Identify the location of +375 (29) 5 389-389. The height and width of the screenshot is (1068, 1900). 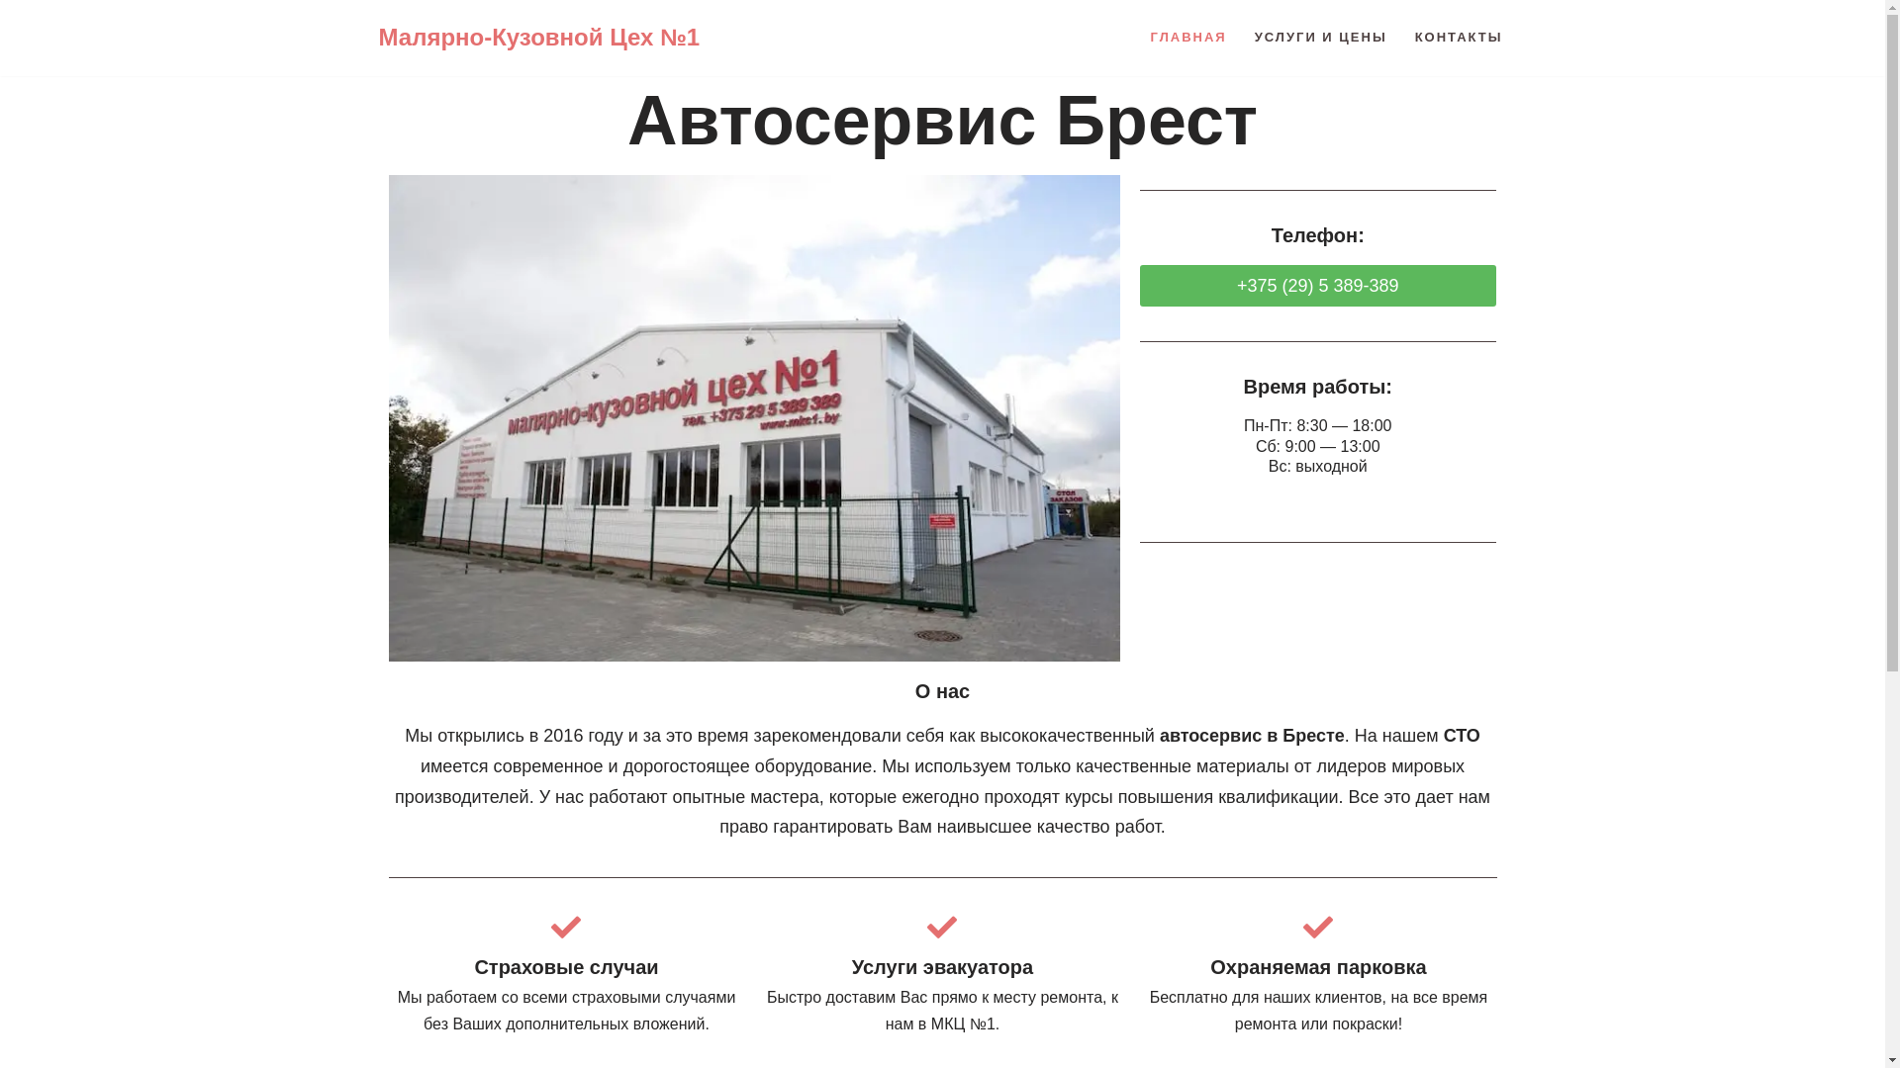
(1318, 286).